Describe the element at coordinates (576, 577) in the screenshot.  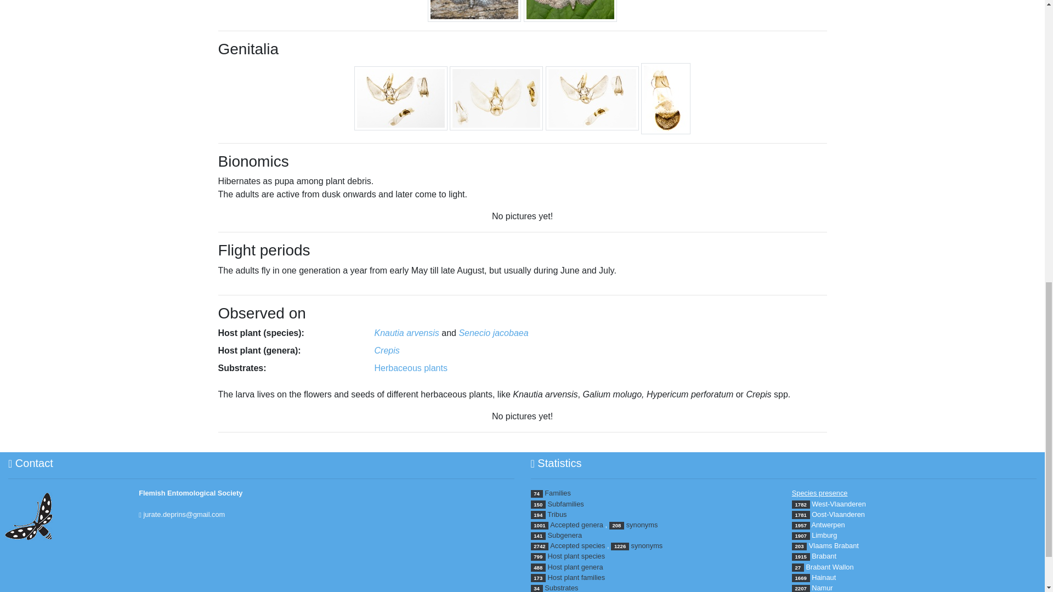
I see `Host plant families` at that location.